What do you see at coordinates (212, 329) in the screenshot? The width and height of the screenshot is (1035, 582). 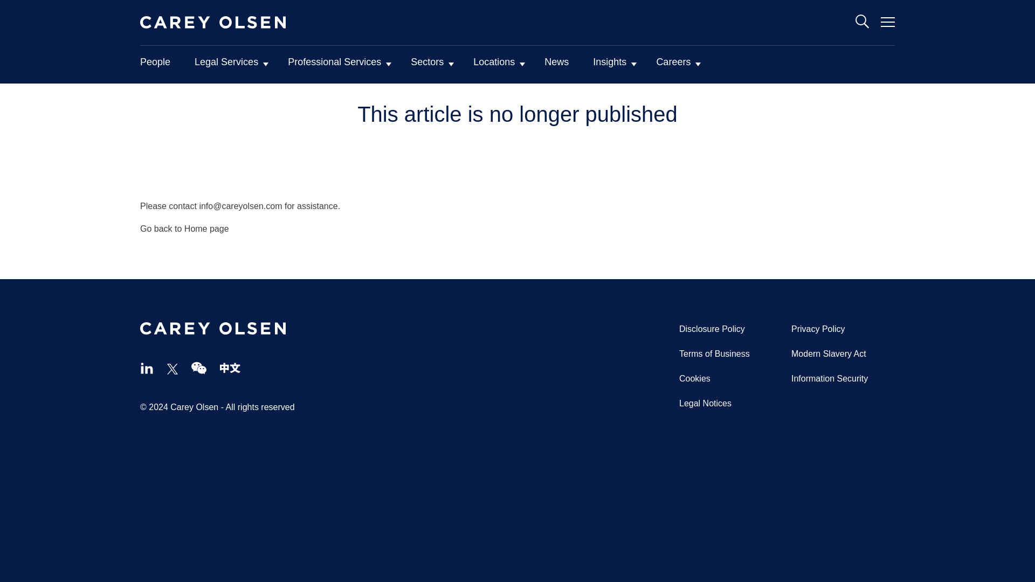 I see `Home` at bounding box center [212, 329].